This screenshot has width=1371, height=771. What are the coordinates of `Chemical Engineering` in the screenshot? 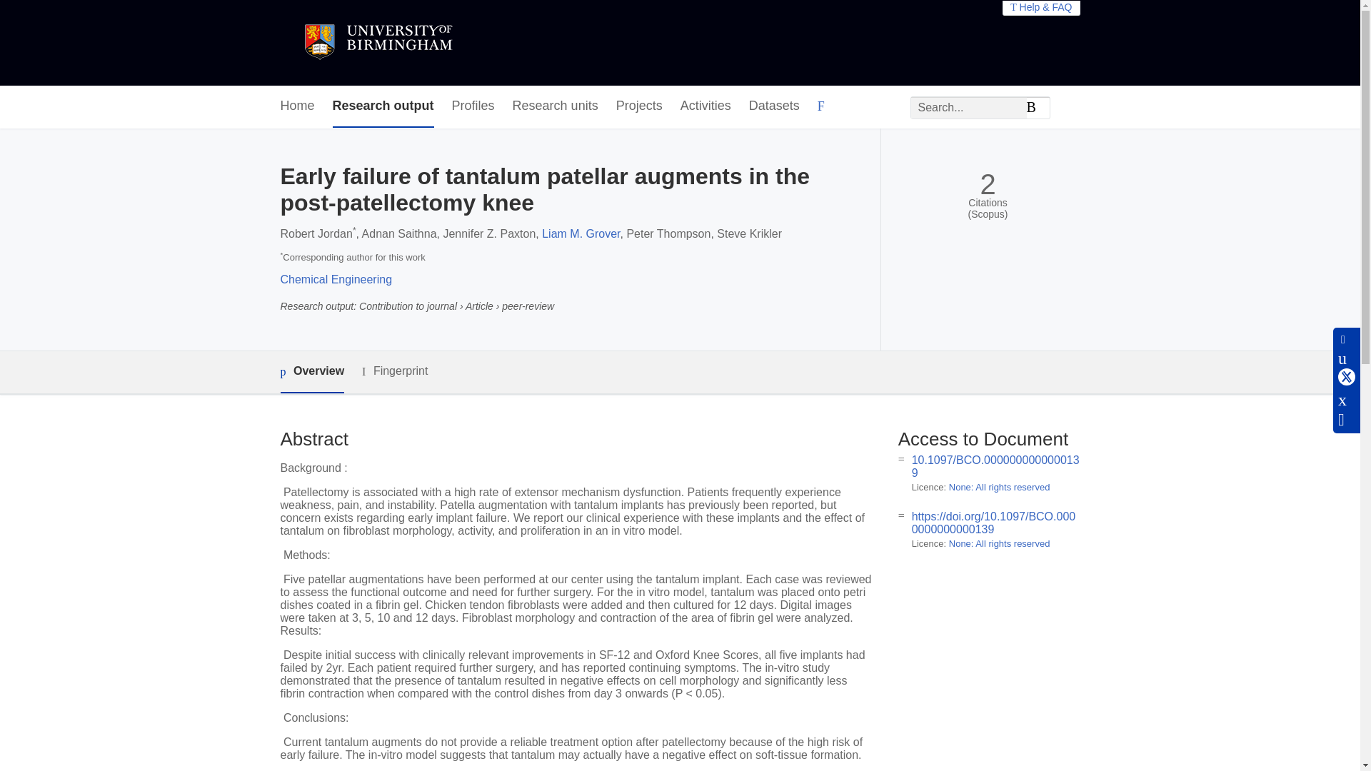 It's located at (336, 279).